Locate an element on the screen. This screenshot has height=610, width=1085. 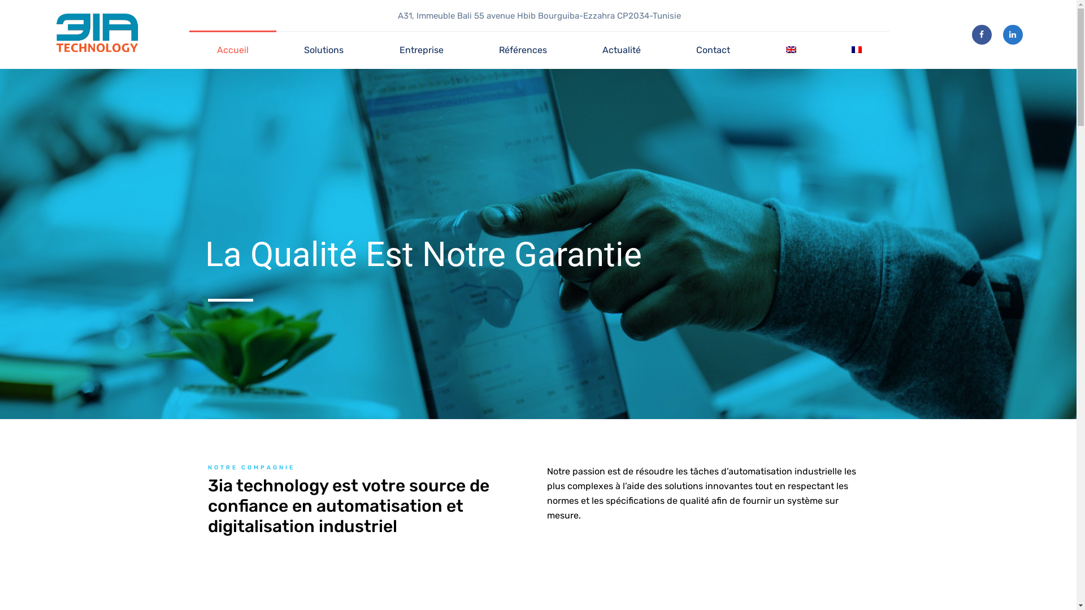
English is located at coordinates (791, 50).